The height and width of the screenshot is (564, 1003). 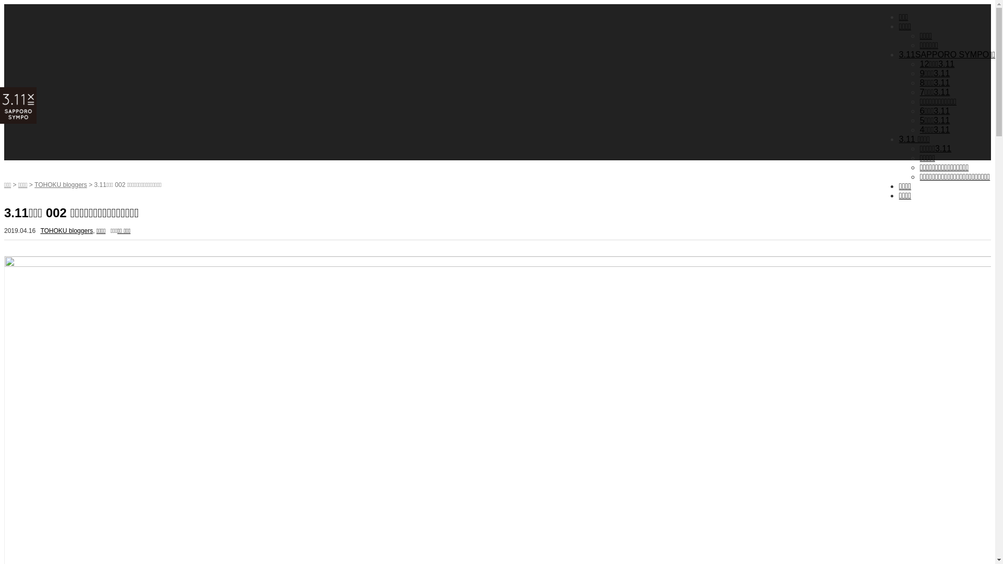 What do you see at coordinates (66, 231) in the screenshot?
I see `TOHOKU bloggers` at bounding box center [66, 231].